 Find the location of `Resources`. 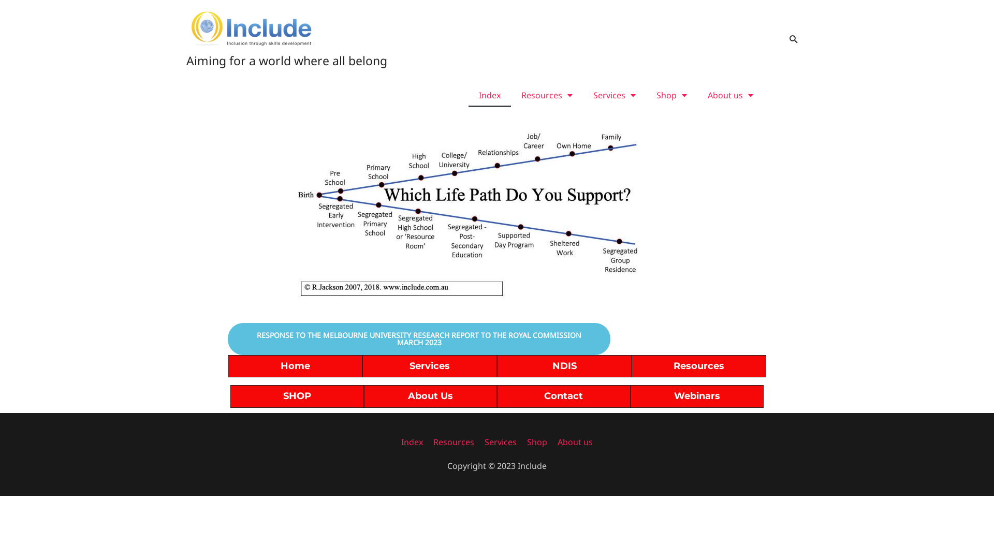

Resources is located at coordinates (547, 95).